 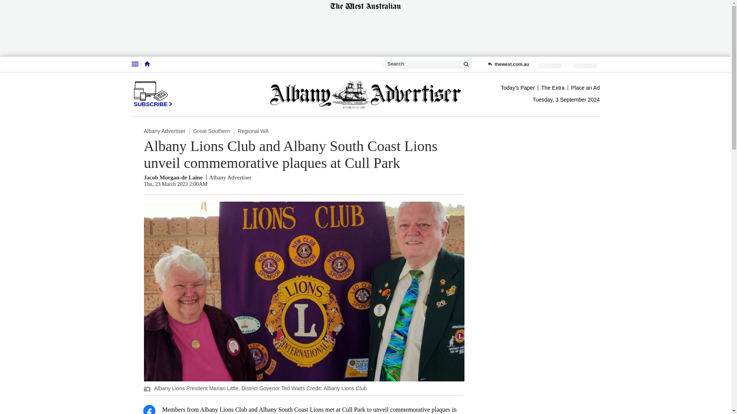 I want to click on Home, so click(x=147, y=64).